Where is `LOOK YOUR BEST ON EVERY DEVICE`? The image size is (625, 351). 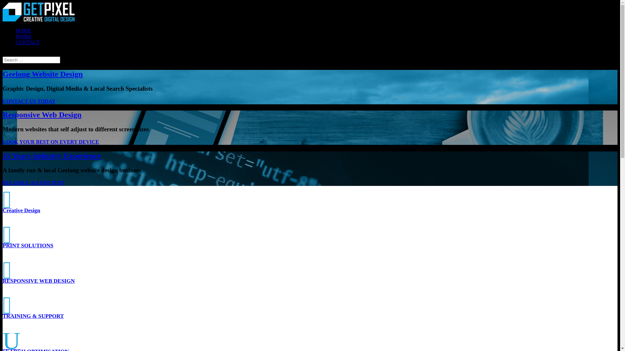 LOOK YOUR BEST ON EVERY DEVICE is located at coordinates (51, 142).